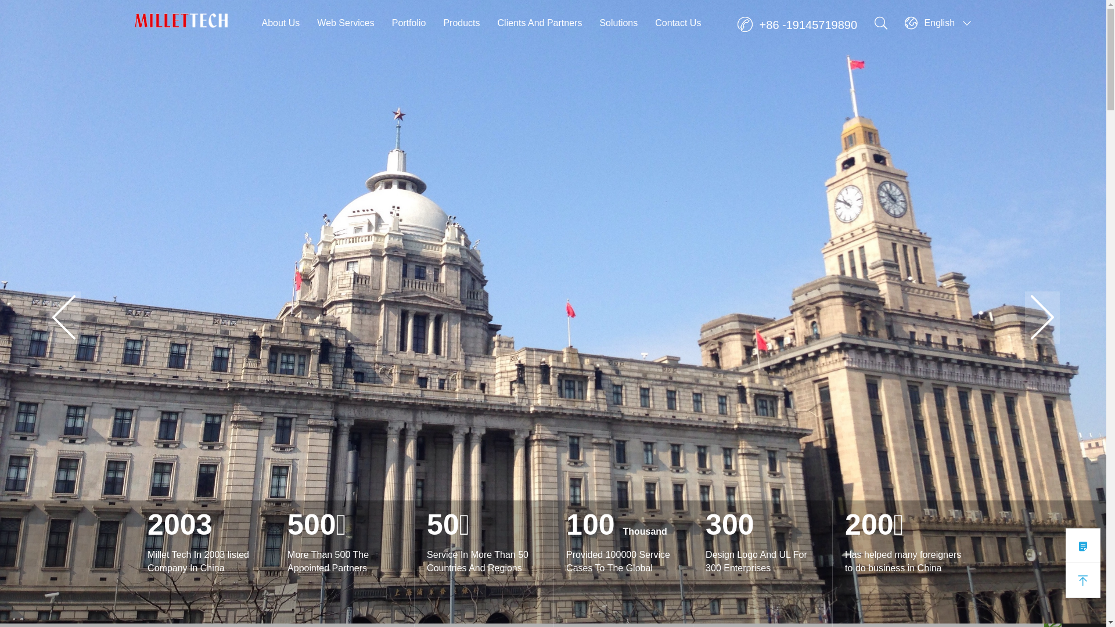 The image size is (1115, 627). Describe the element at coordinates (346, 23) in the screenshot. I see `Web Services` at that location.